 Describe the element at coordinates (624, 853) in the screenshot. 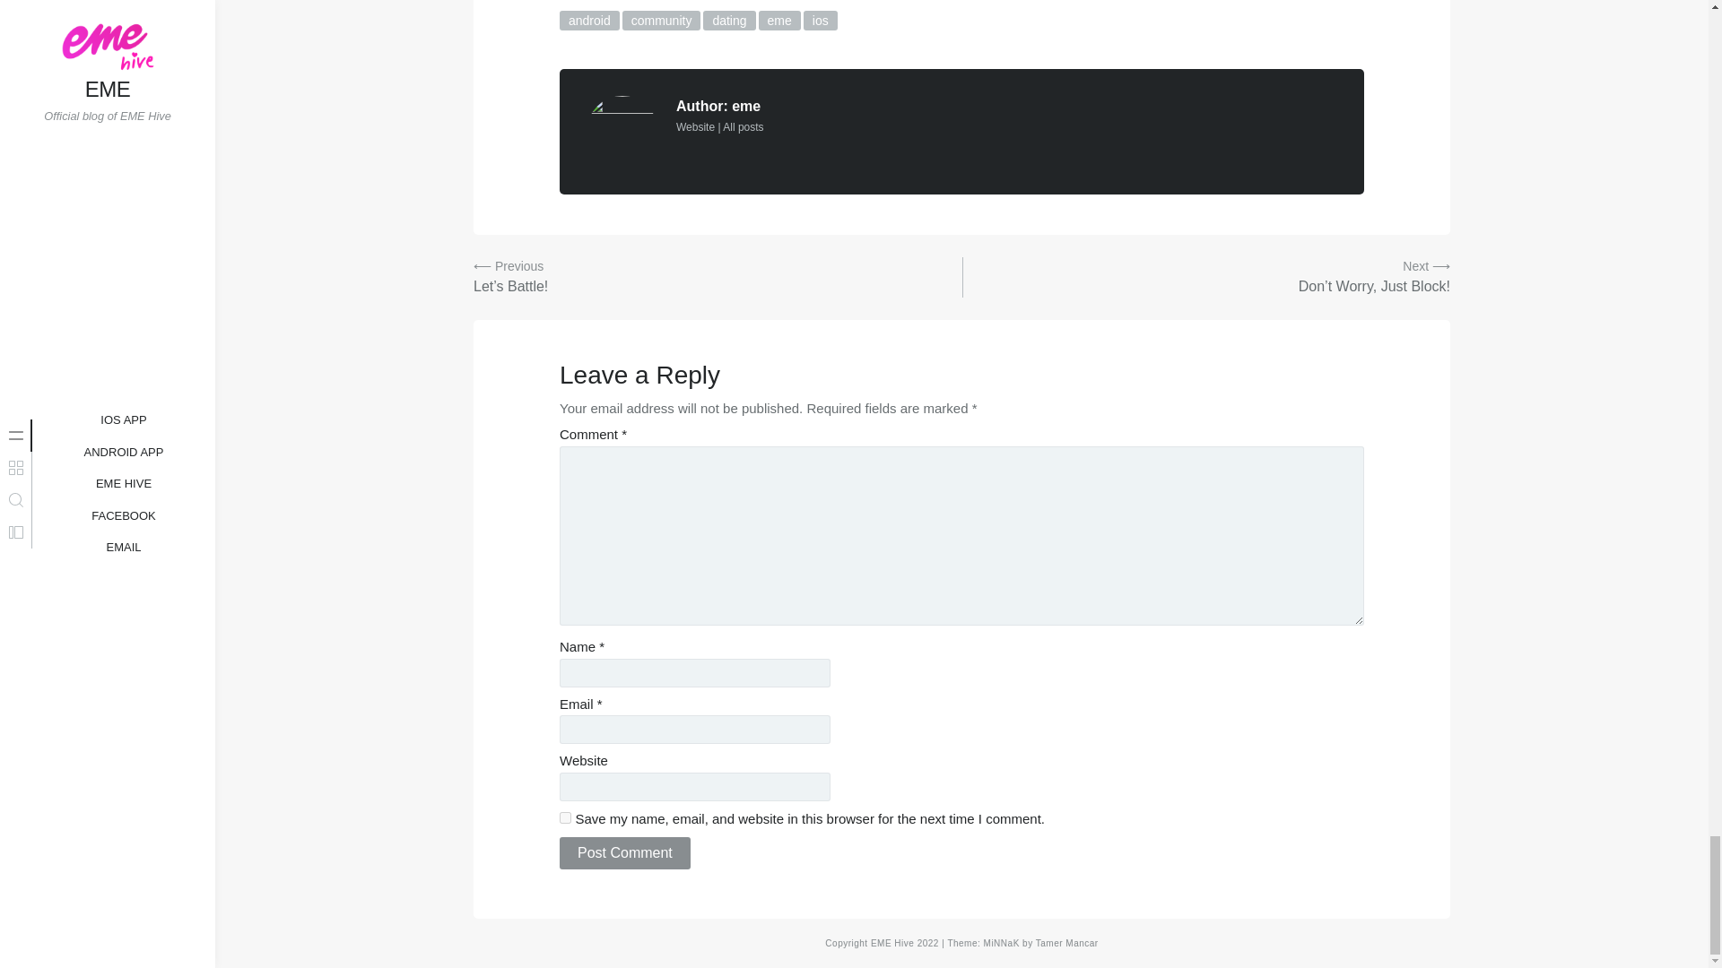

I see `Post Comment` at that location.